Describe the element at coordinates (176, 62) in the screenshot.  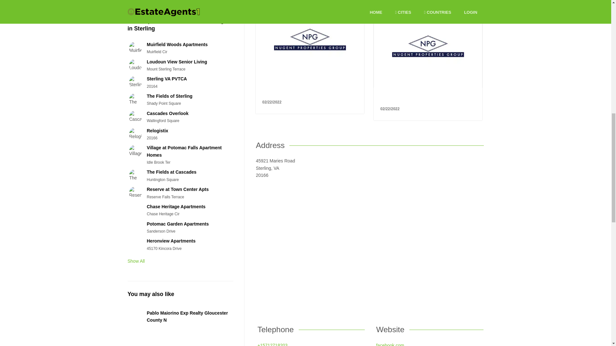
I see `Loudoun View Senior Living` at that location.